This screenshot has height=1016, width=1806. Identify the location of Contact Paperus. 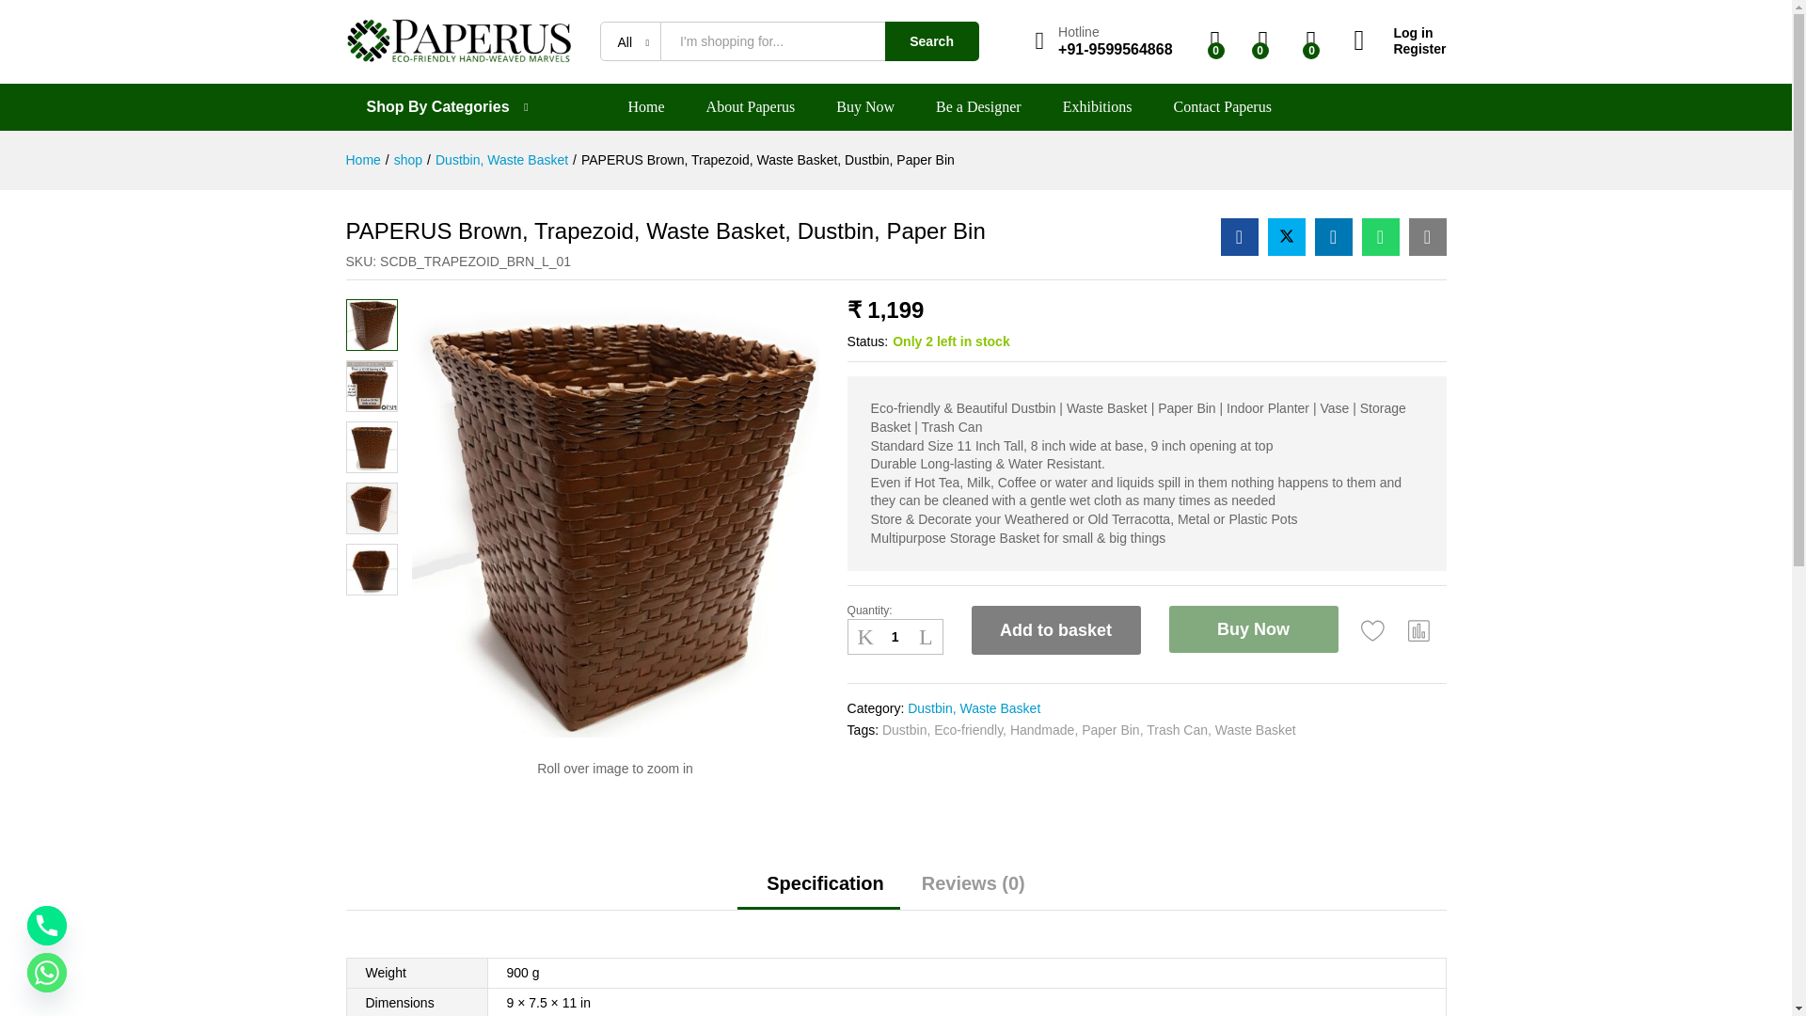
(1221, 107).